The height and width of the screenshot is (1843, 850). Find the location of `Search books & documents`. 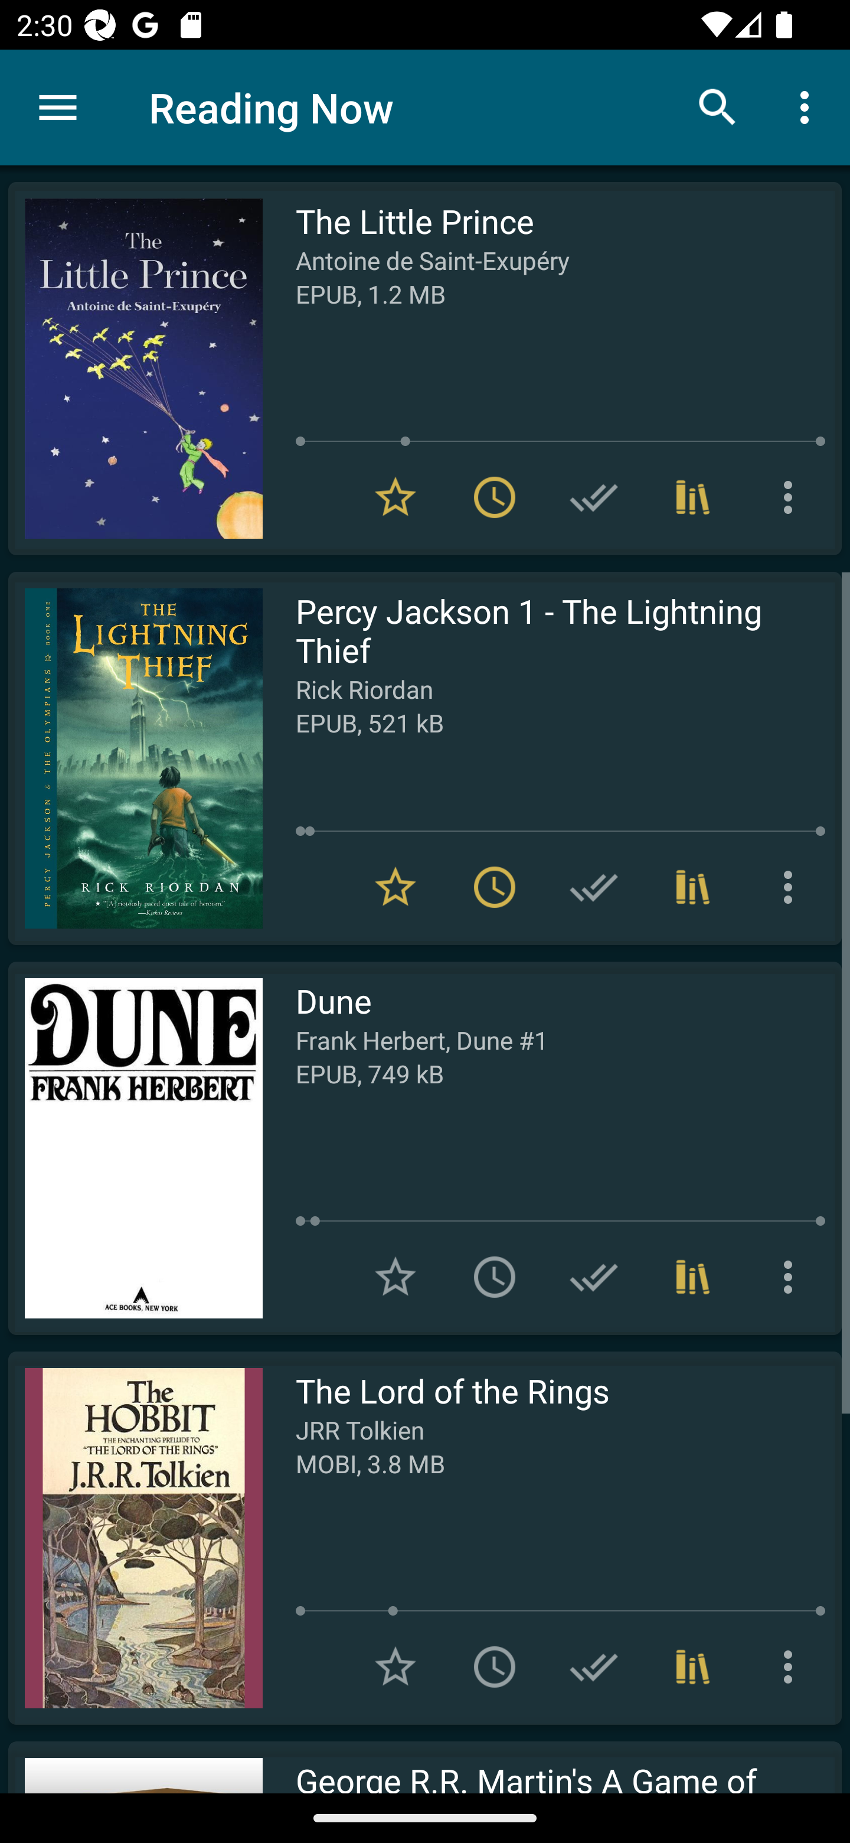

Search books & documents is located at coordinates (718, 106).